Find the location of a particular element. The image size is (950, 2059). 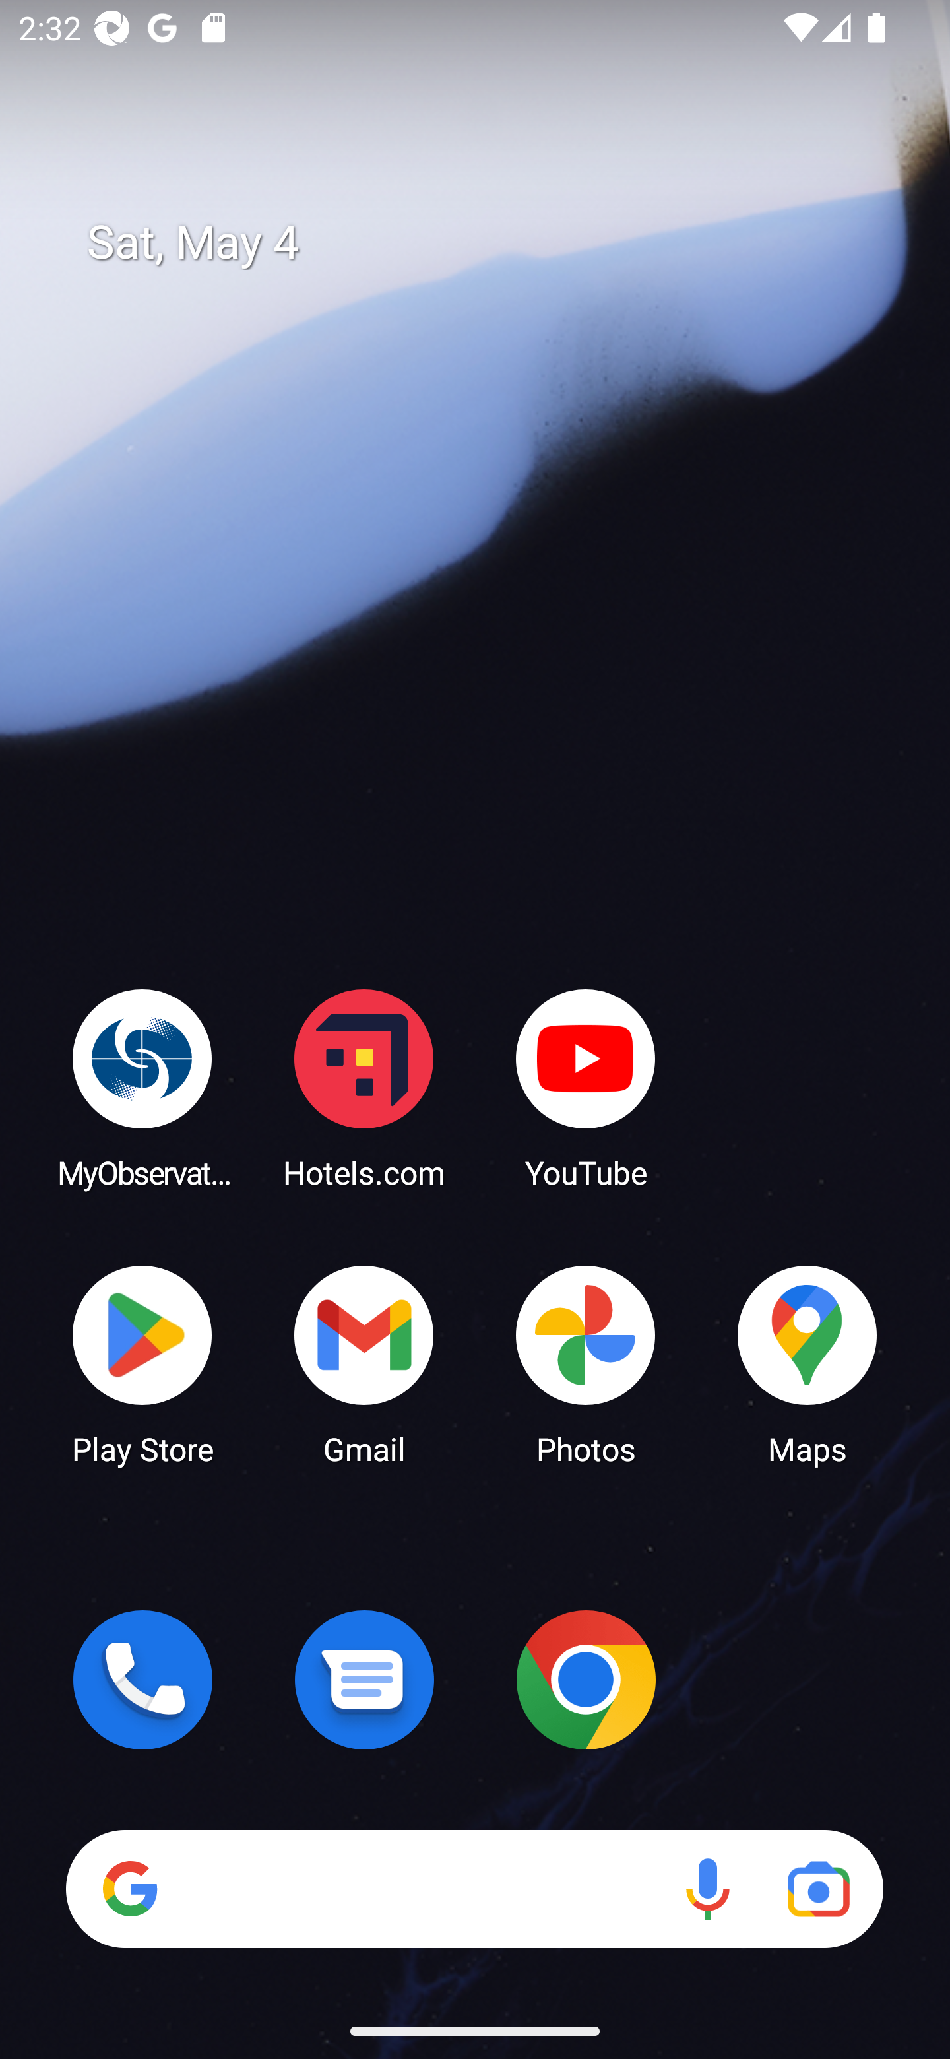

Chrome is located at coordinates (586, 1680).